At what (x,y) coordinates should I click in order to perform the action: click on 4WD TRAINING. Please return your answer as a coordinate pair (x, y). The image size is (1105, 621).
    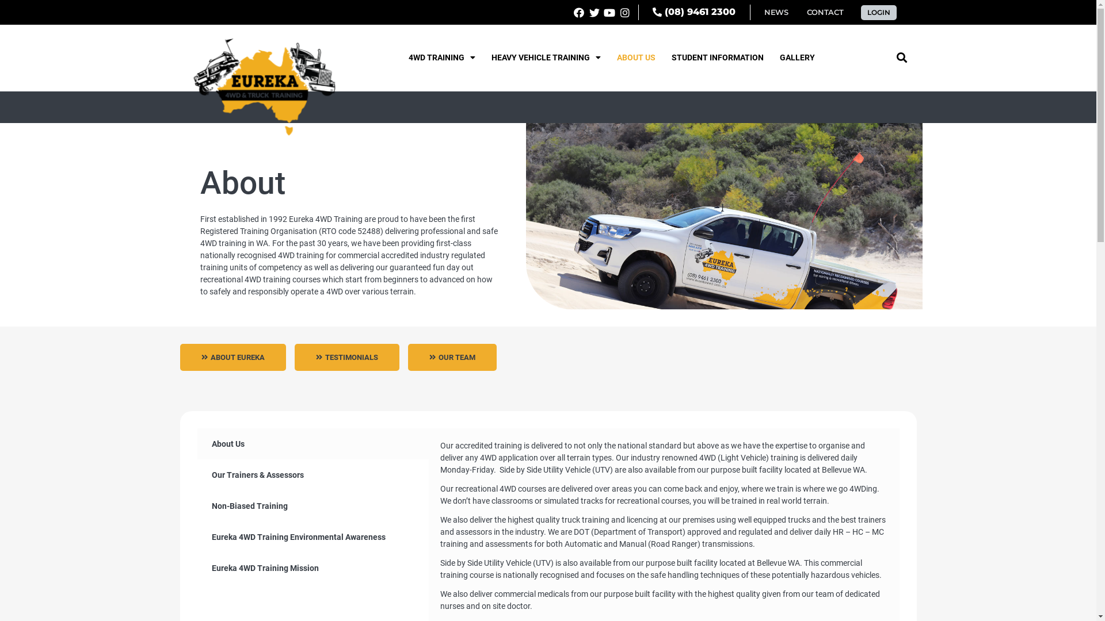
    Looking at the image, I should click on (442, 57).